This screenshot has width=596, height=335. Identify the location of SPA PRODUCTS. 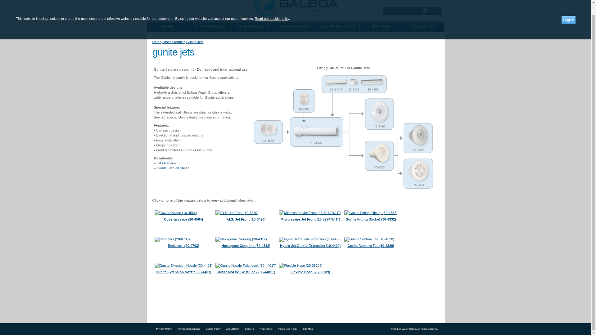
(210, 27).